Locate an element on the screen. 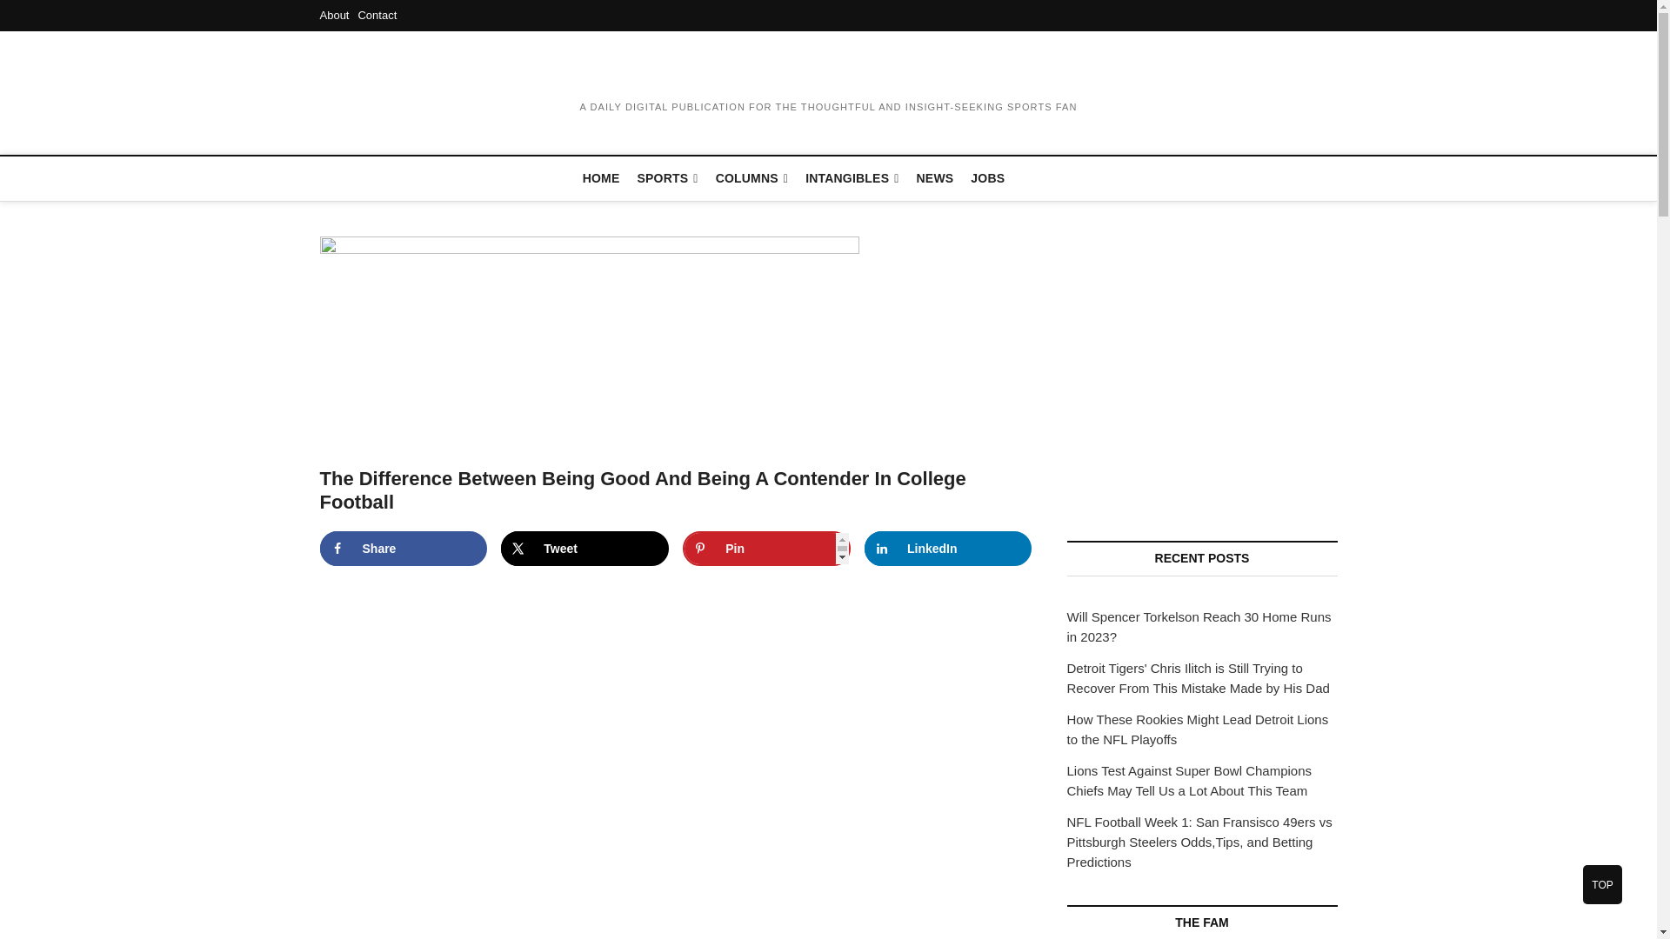  Share on LinkedIn is located at coordinates (948, 549).